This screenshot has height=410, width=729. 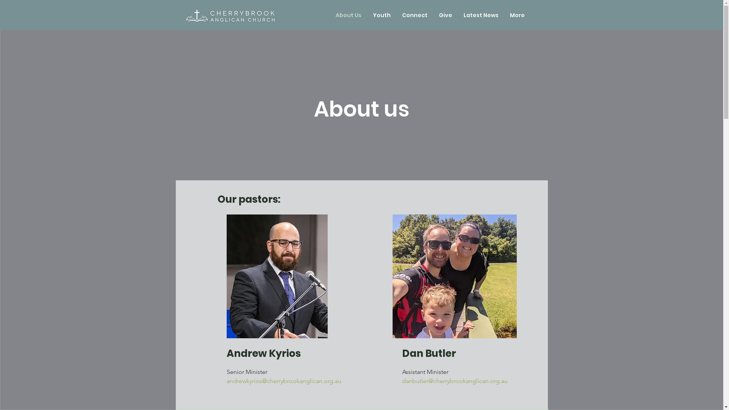 What do you see at coordinates (348, 15) in the screenshot?
I see `About Us` at bounding box center [348, 15].